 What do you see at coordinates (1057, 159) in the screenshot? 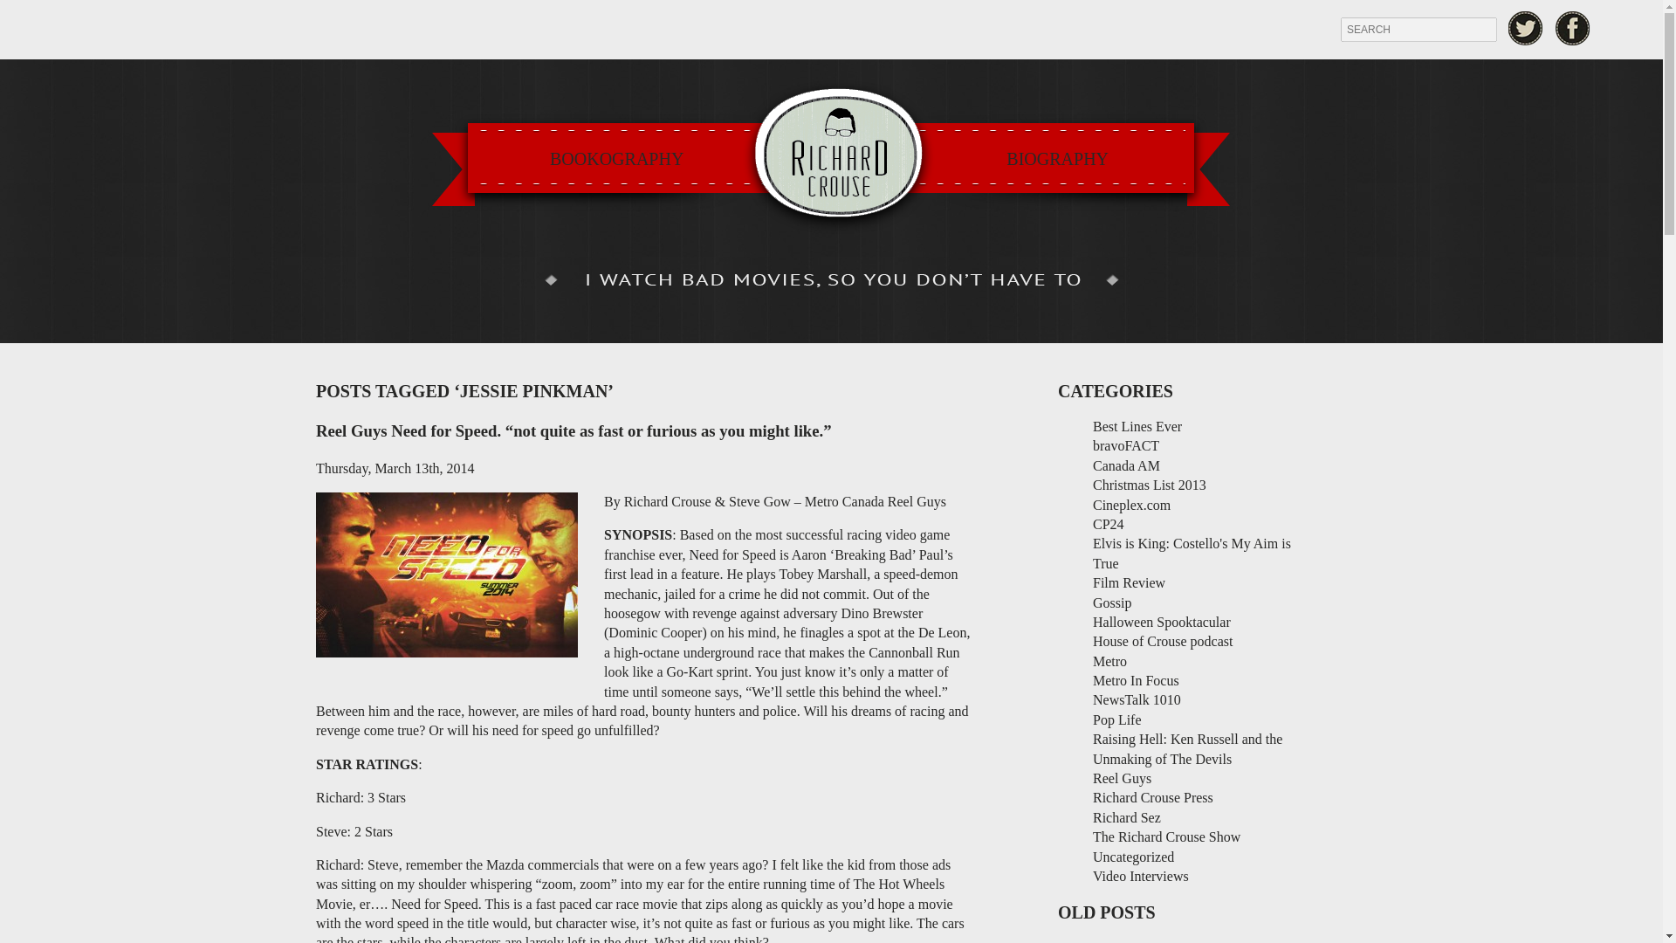
I see `BIOGRAPHY` at bounding box center [1057, 159].